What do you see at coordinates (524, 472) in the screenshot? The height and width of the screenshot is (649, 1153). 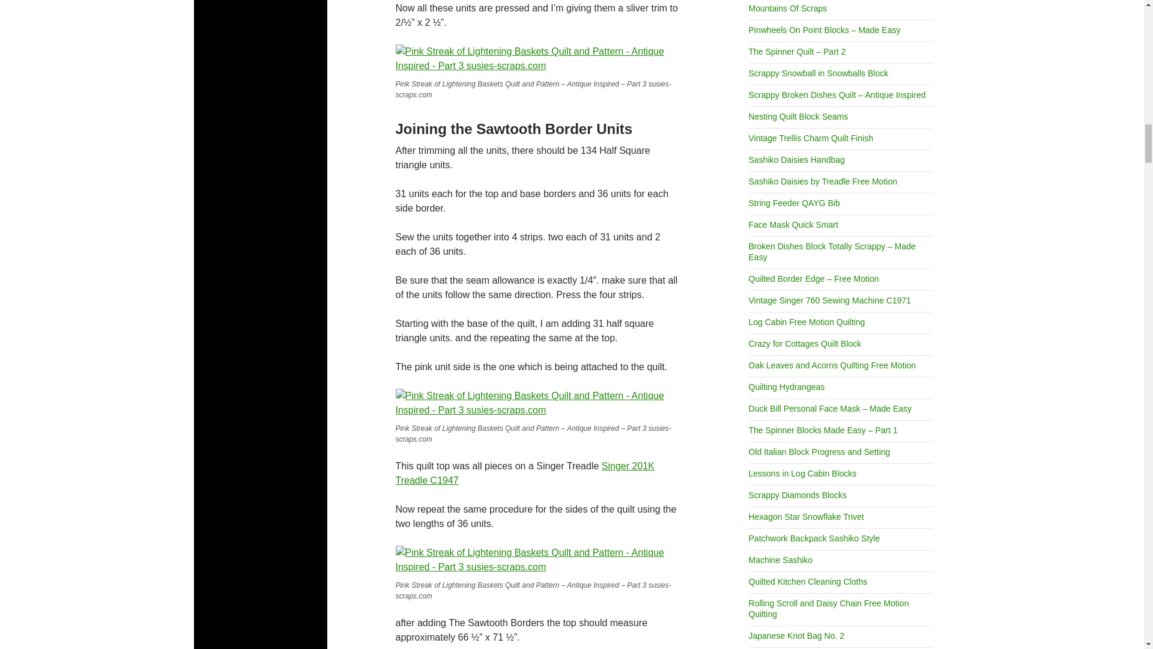 I see `Singer 201K Treadle C1947` at bounding box center [524, 472].